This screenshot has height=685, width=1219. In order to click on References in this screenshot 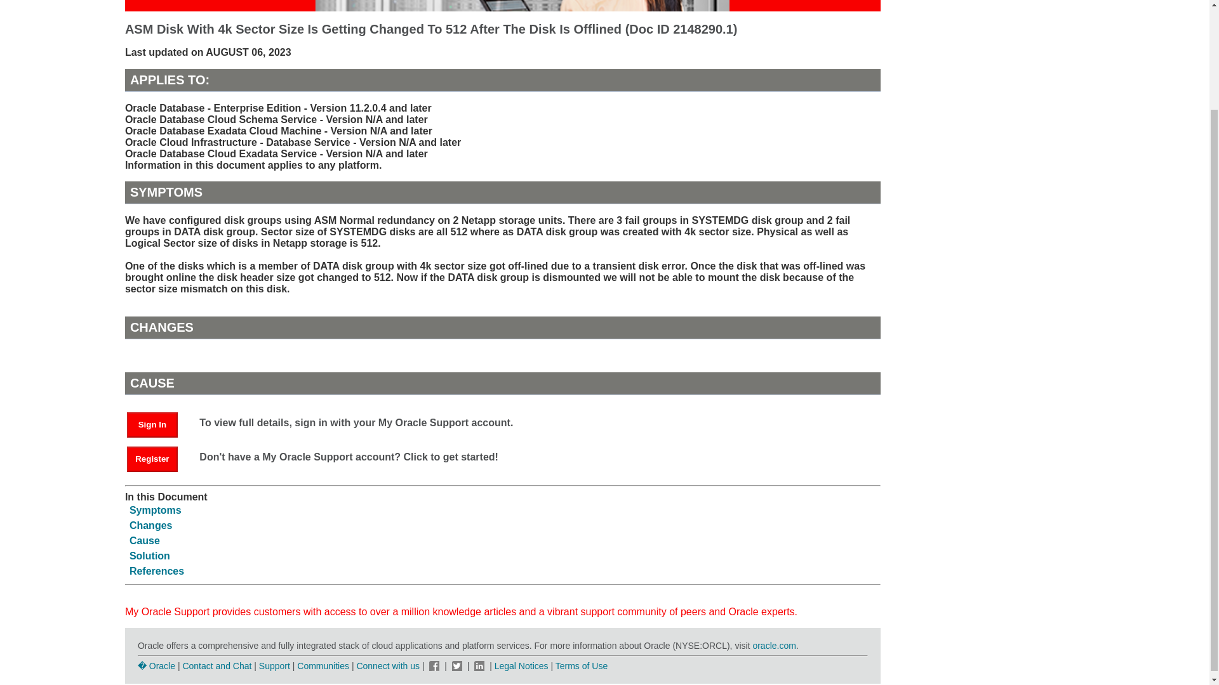, I will do `click(156, 571)`.